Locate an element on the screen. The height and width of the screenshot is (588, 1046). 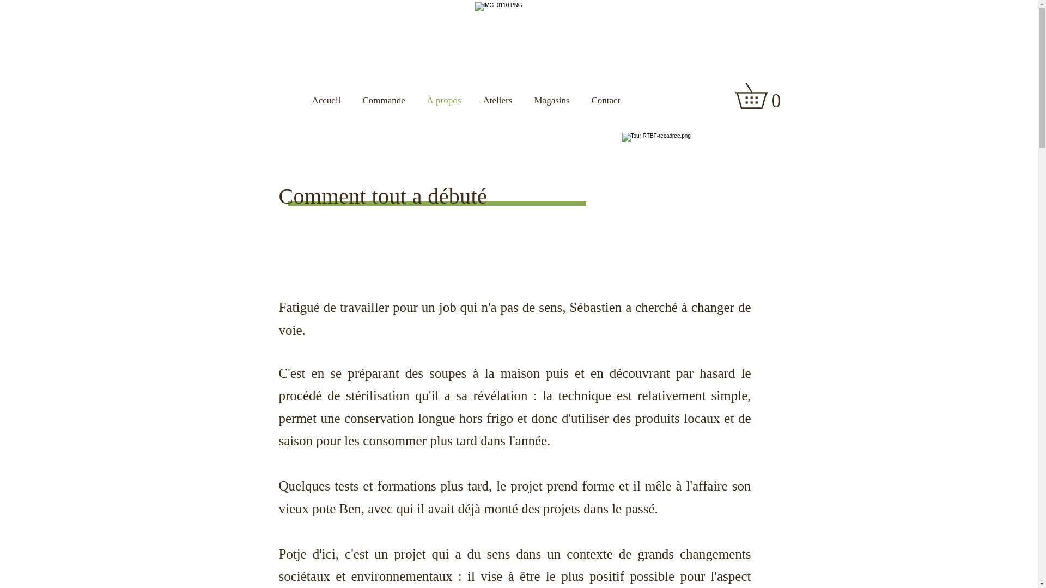
Commande is located at coordinates (384, 100).